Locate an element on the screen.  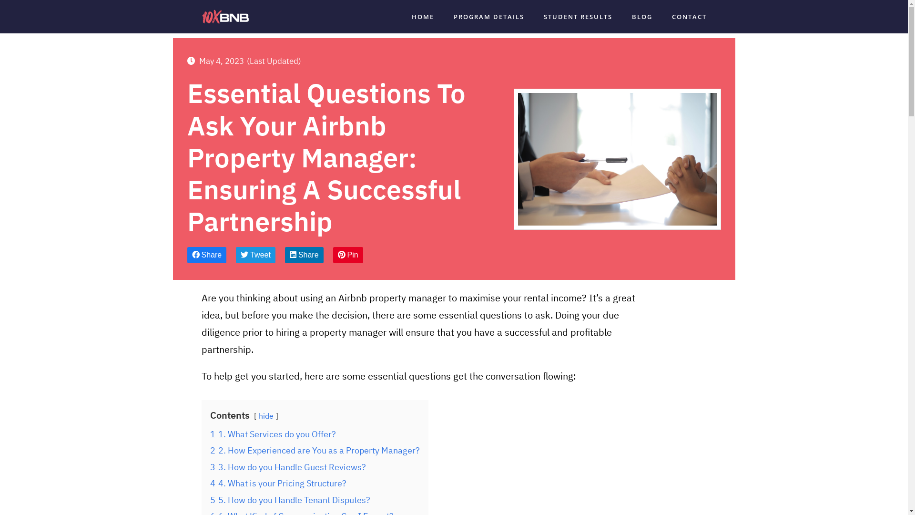
CONTACT is located at coordinates (689, 17).